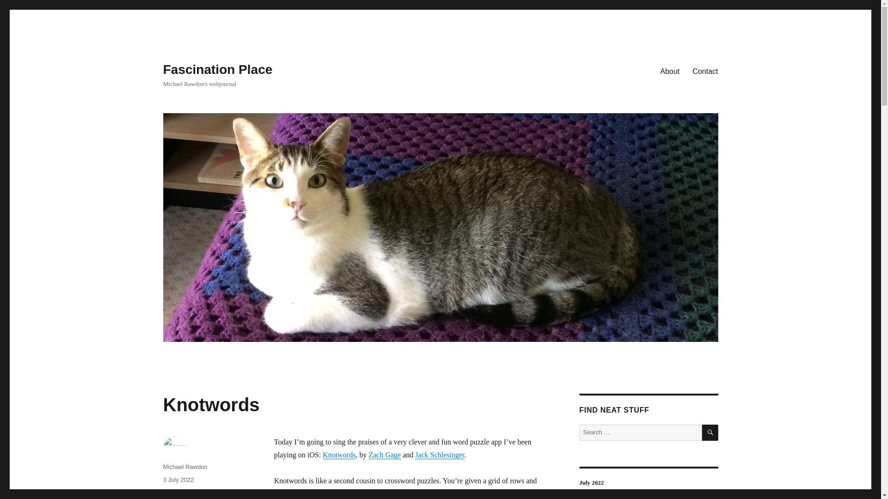 Image resolution: width=888 pixels, height=499 pixels. I want to click on Michael Rawdon, so click(185, 467).